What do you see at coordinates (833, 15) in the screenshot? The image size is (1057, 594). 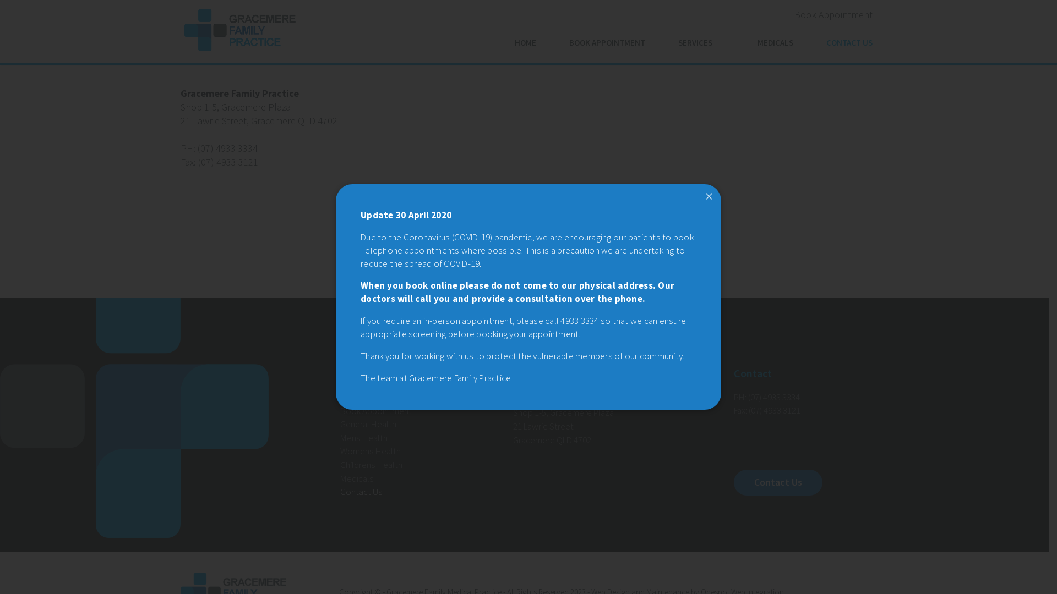 I see `Book Appointment` at bounding box center [833, 15].